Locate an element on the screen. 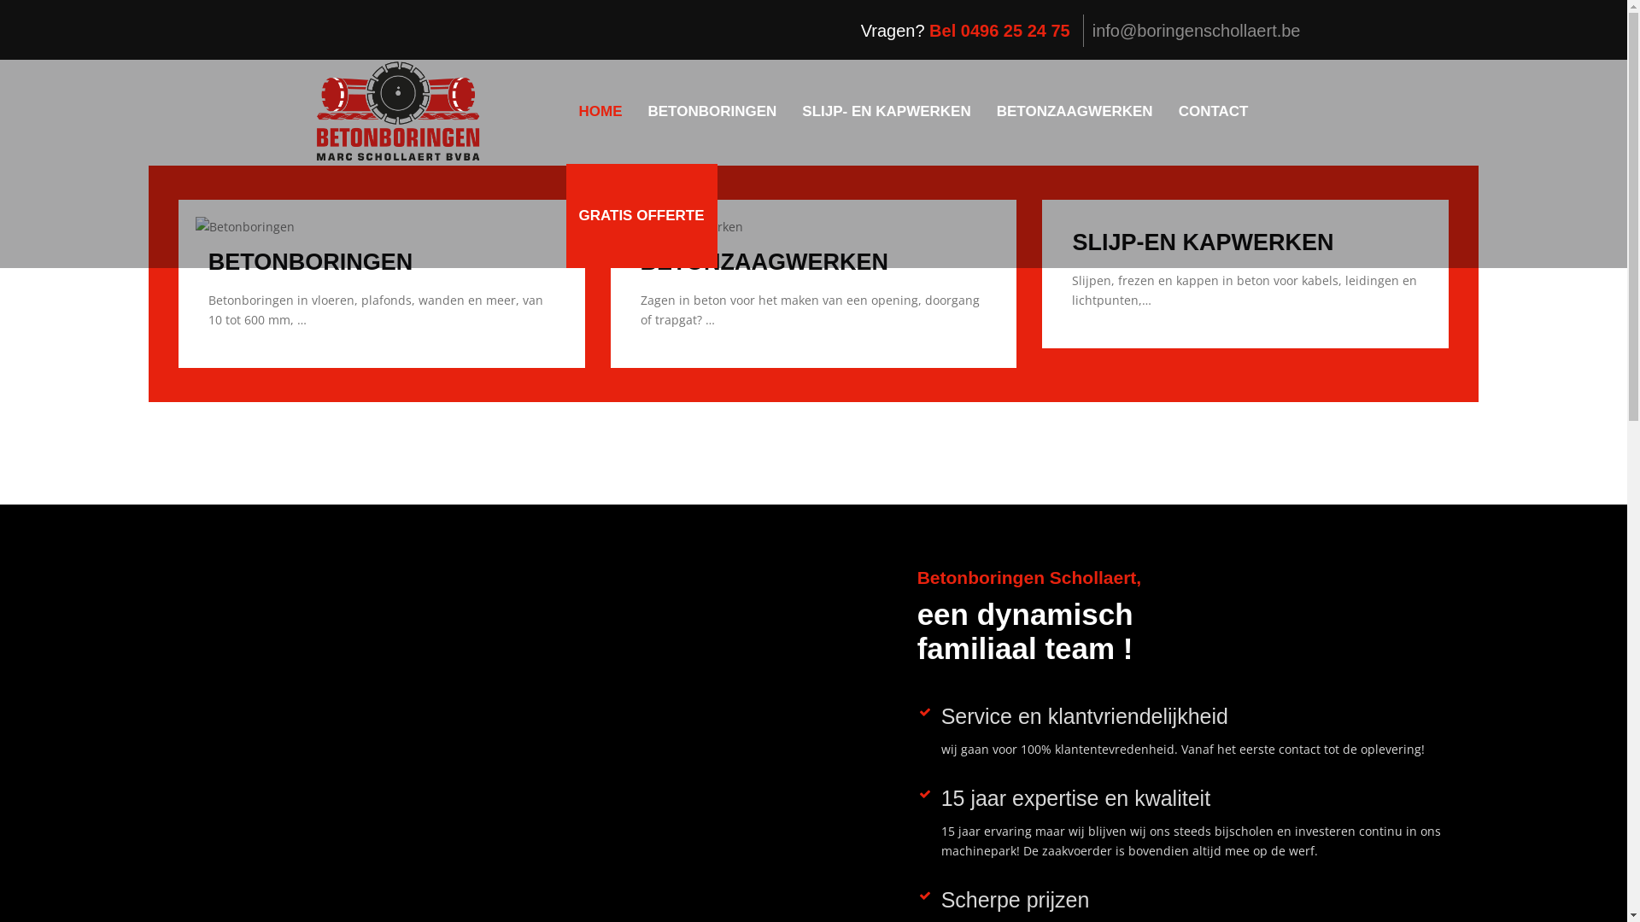  CONTACT is located at coordinates (1214, 112).